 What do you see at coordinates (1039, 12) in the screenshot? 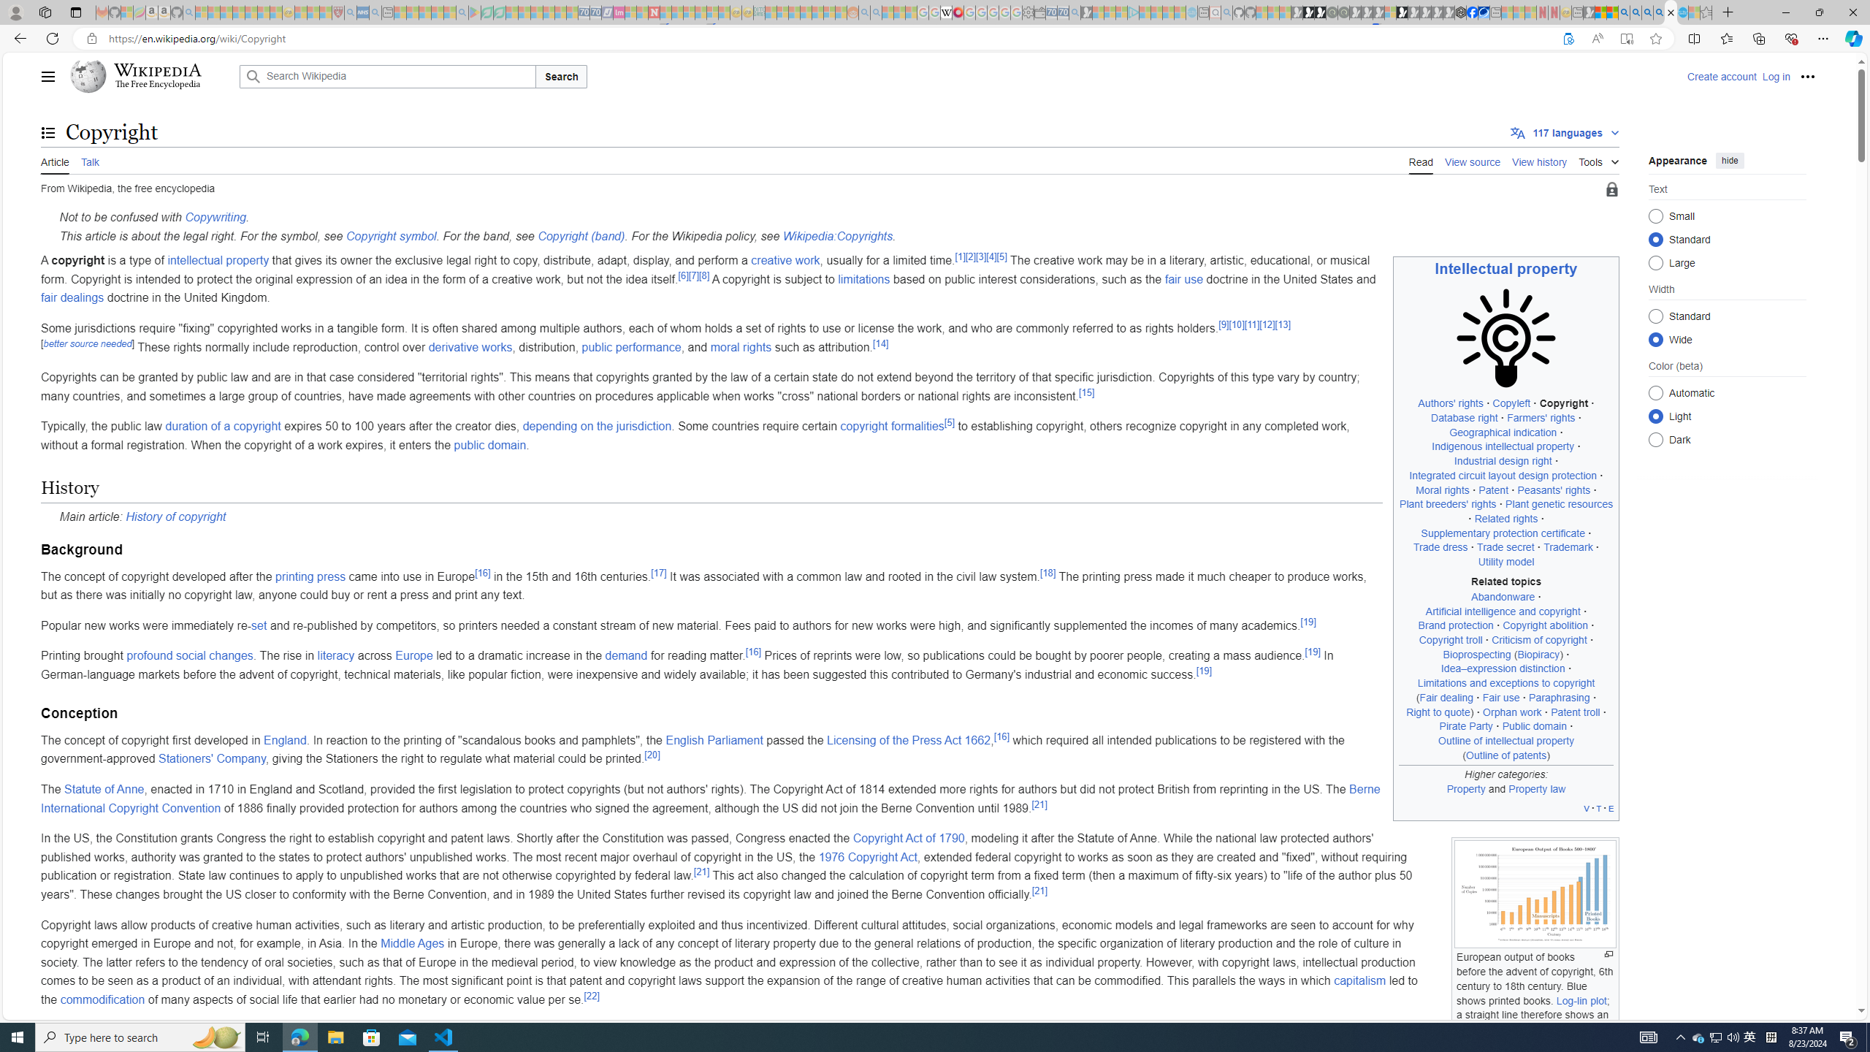
I see `Wallet - Sleeping` at bounding box center [1039, 12].